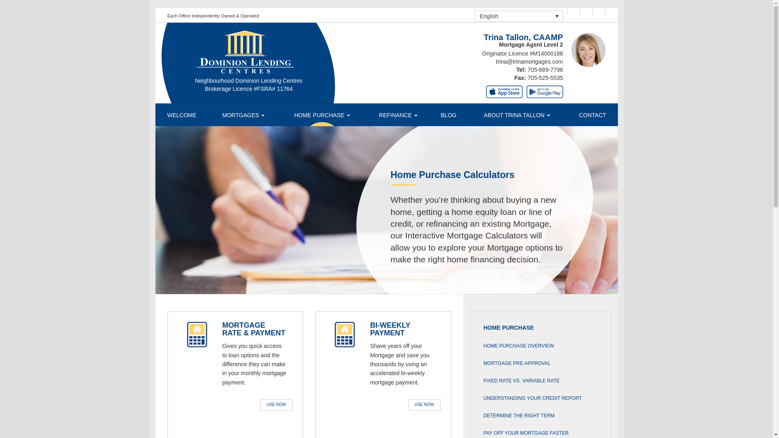 This screenshot has height=438, width=779. What do you see at coordinates (544, 70) in the screenshot?
I see `705-669-7798` at bounding box center [544, 70].